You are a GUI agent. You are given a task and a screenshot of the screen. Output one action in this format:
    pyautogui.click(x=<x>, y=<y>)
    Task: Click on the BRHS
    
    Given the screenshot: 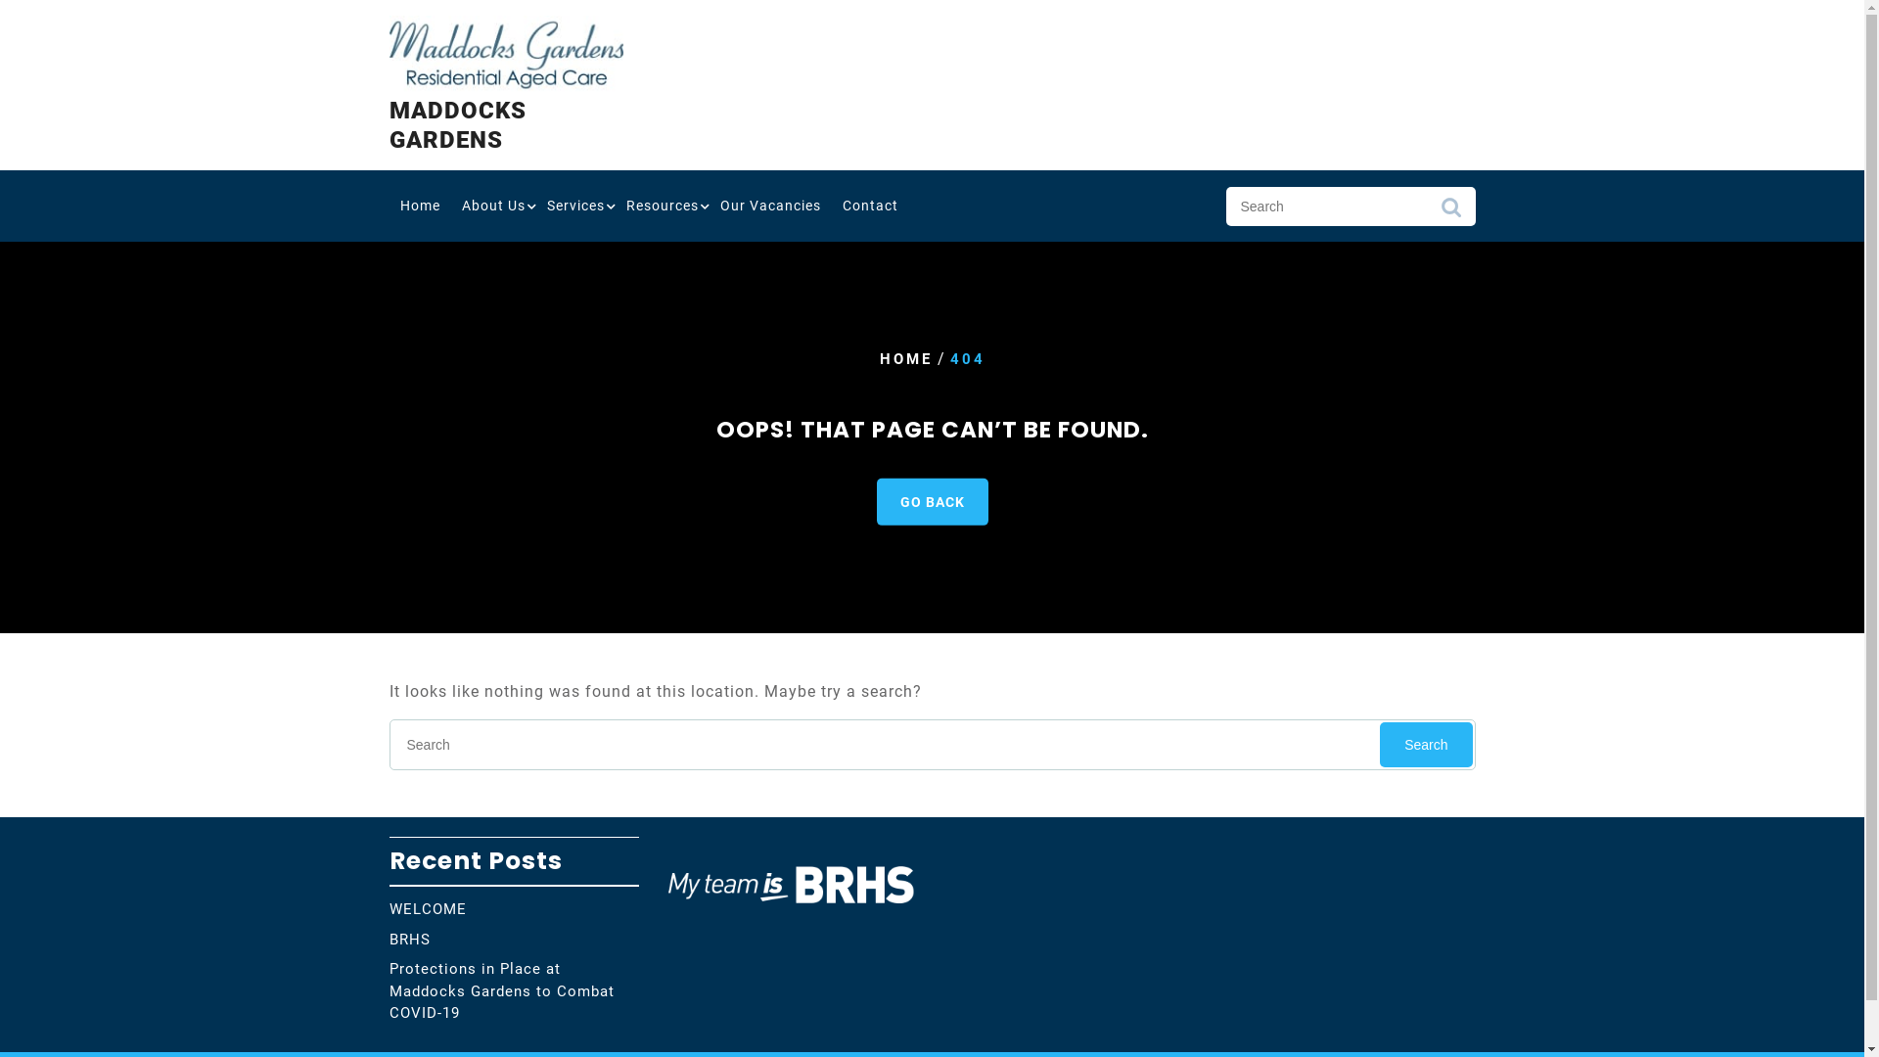 What is the action you would take?
    pyautogui.click(x=410, y=940)
    